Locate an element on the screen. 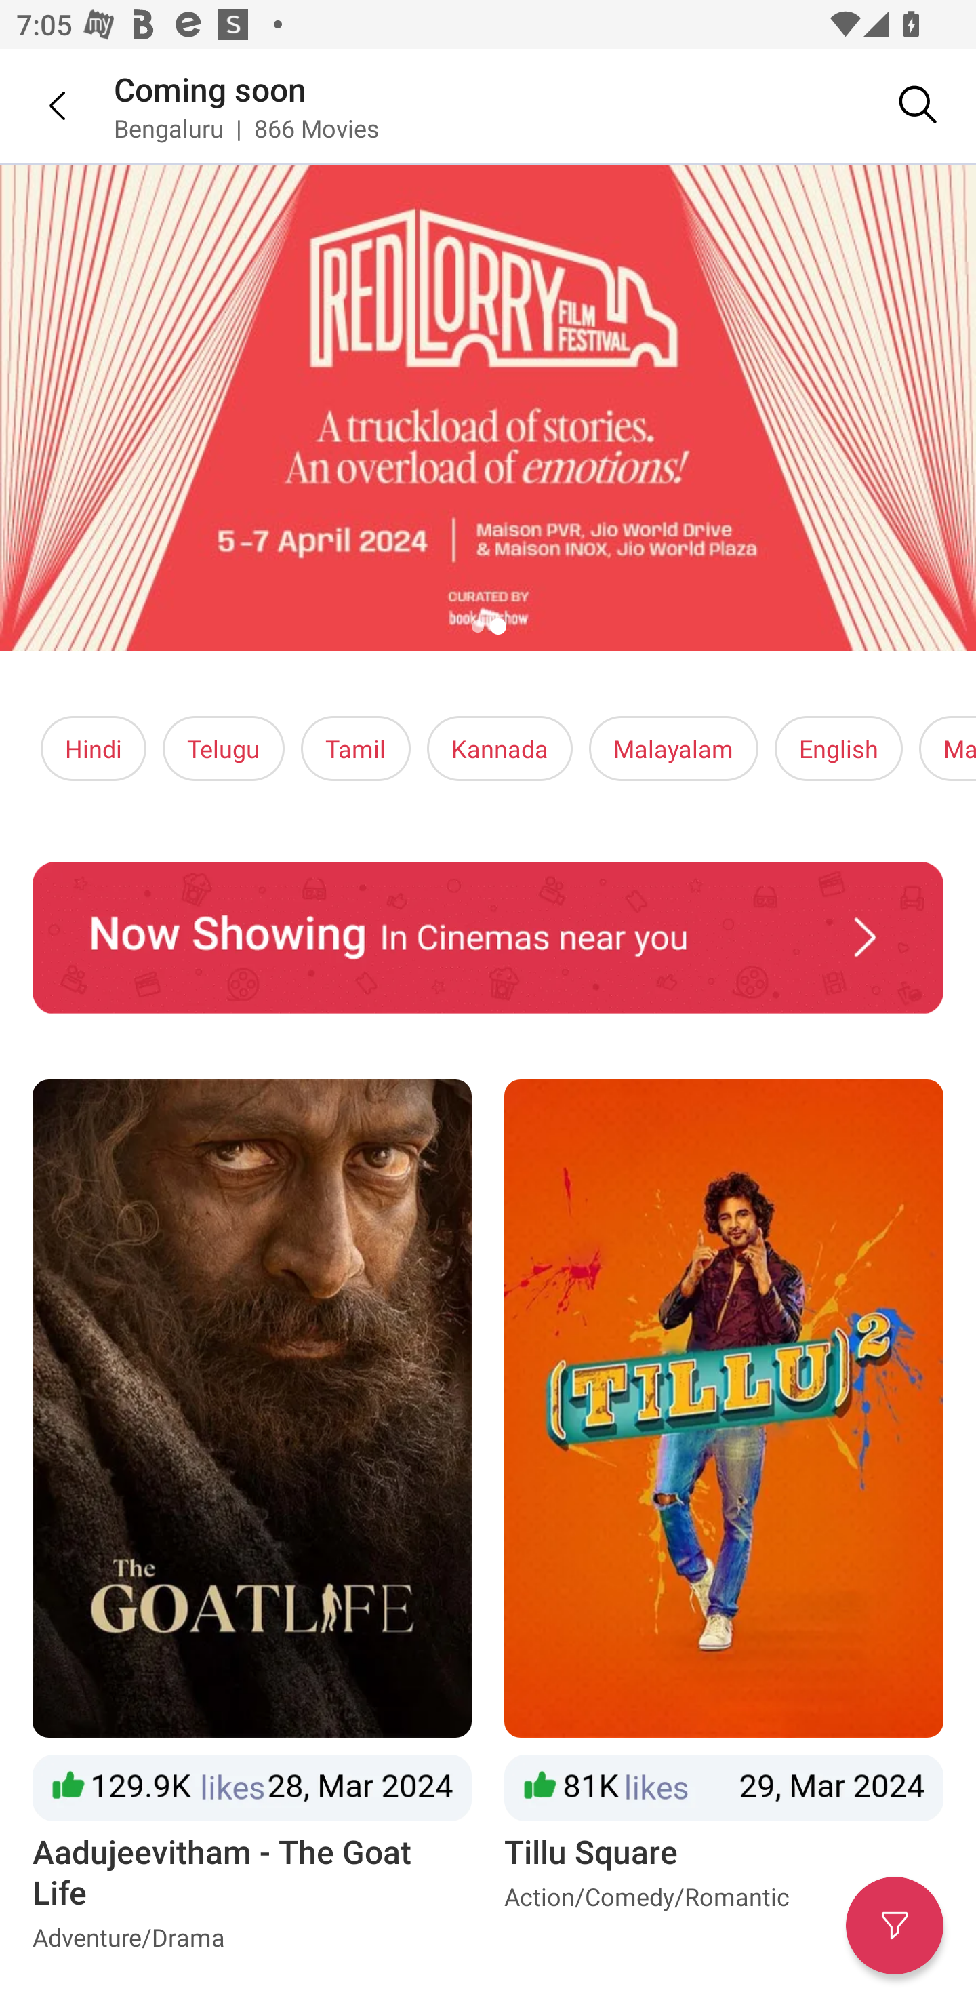 The height and width of the screenshot is (2007, 976). Bengaluru  |  866 Movies is located at coordinates (247, 127).